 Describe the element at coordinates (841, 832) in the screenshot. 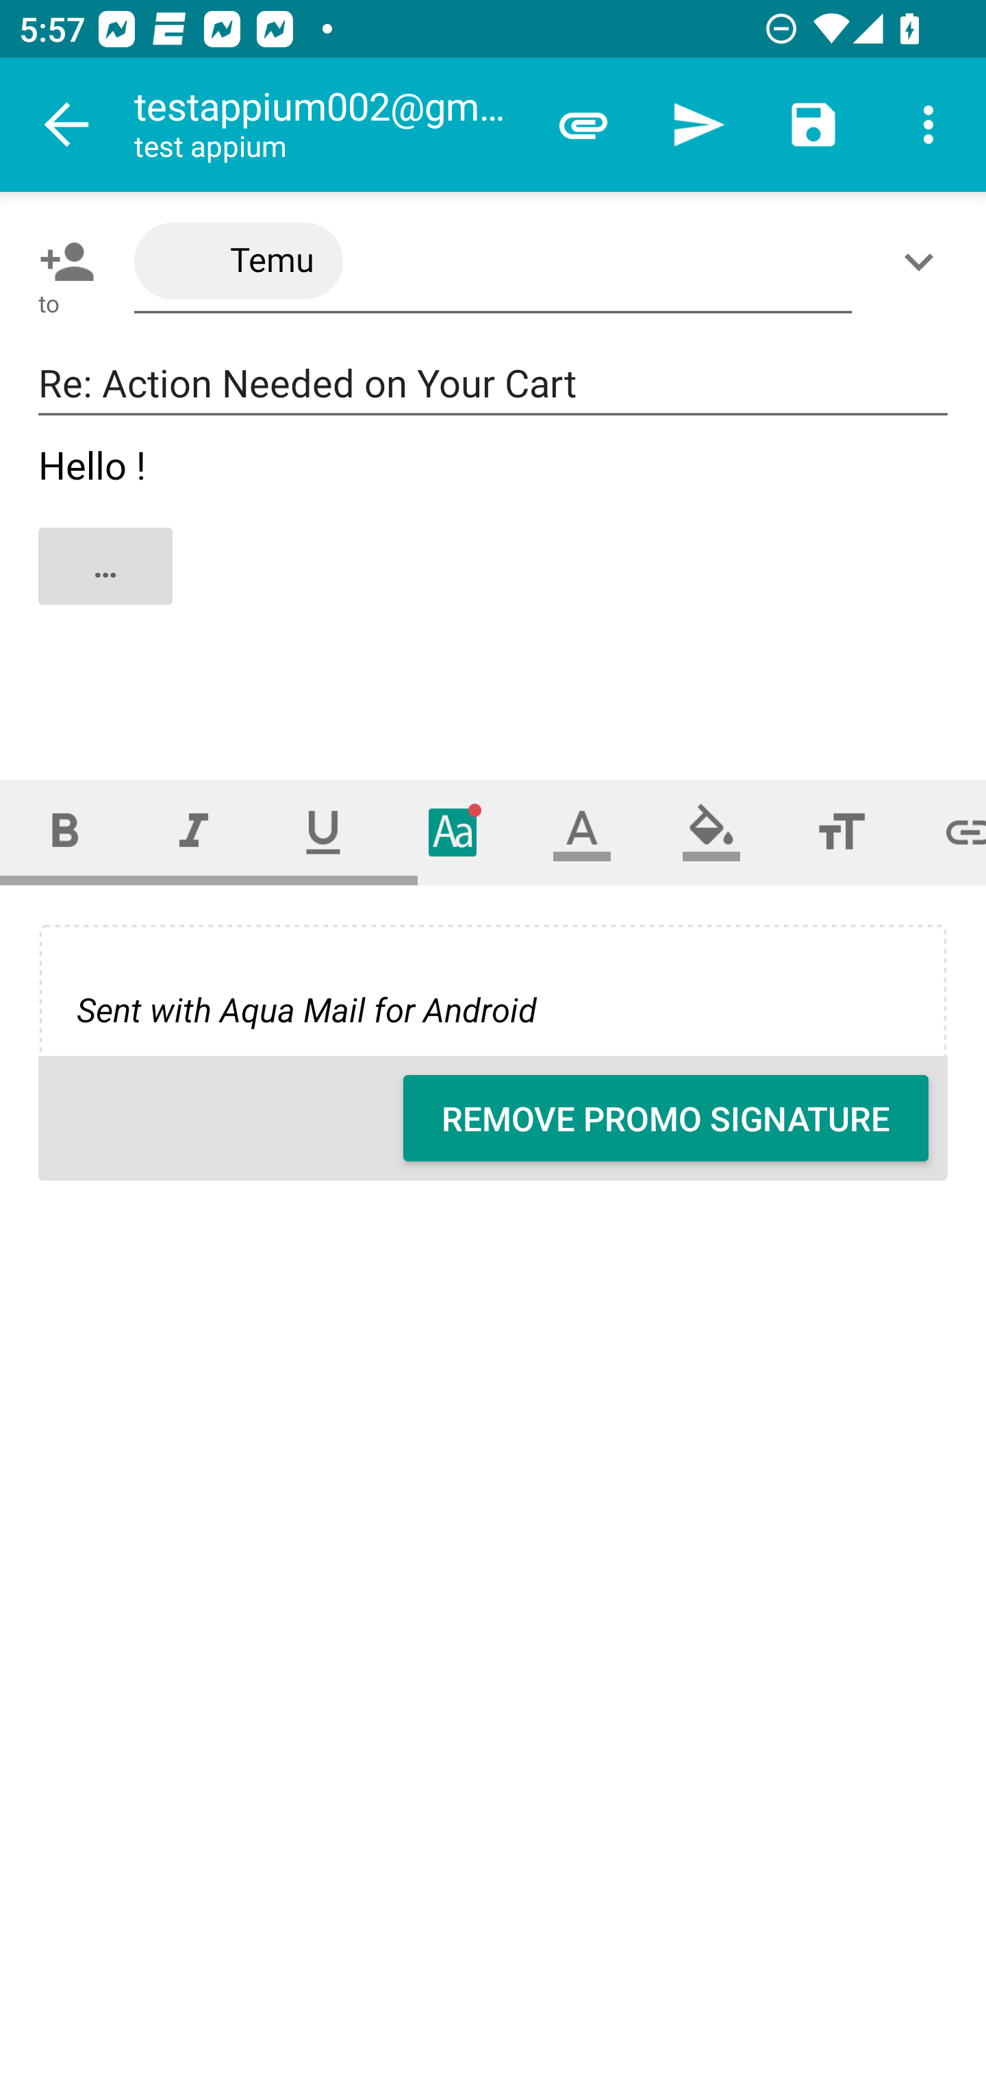

I see `Font size` at that location.